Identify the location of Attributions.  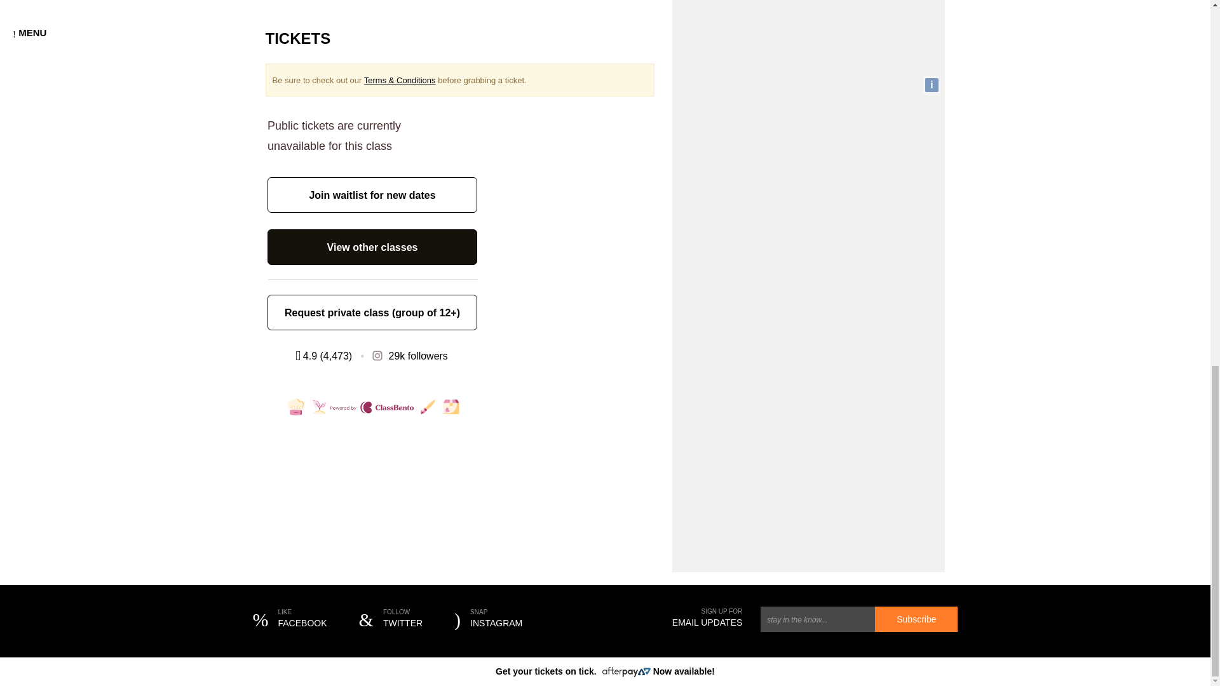
(932, 85).